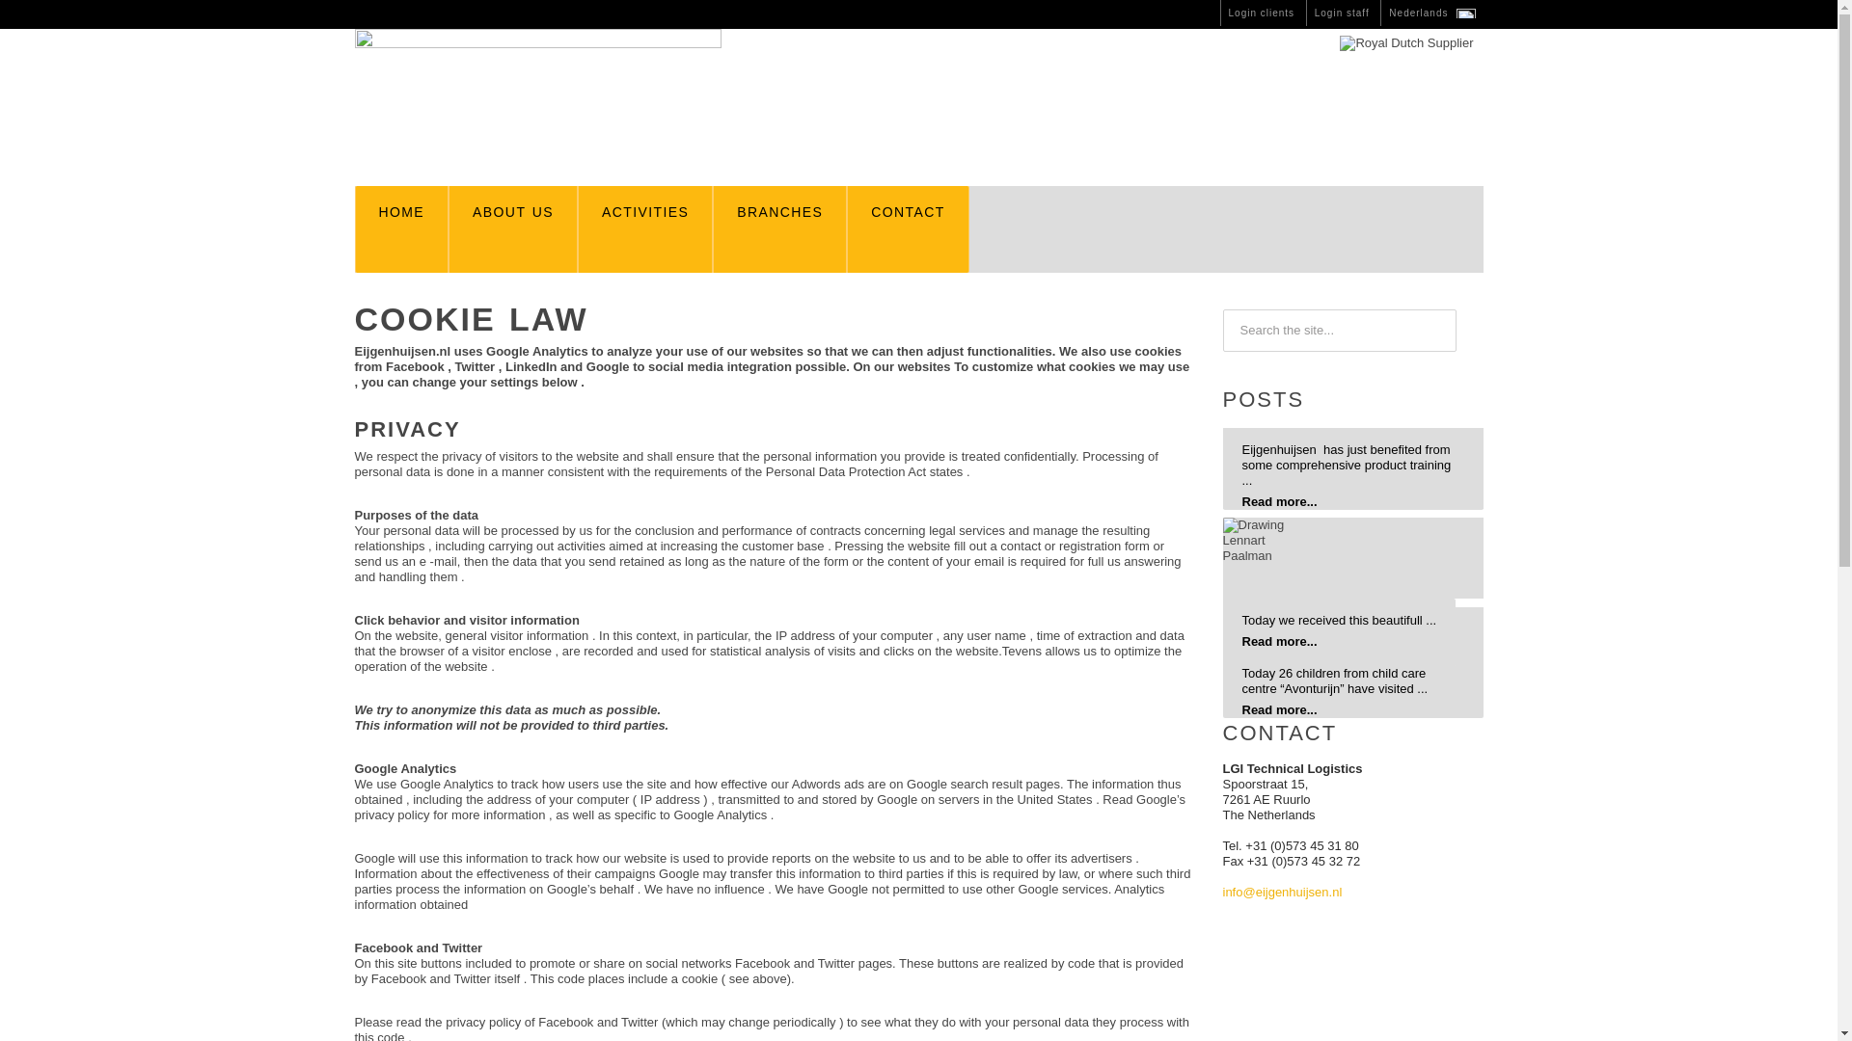  I want to click on Read more..., so click(1279, 709).